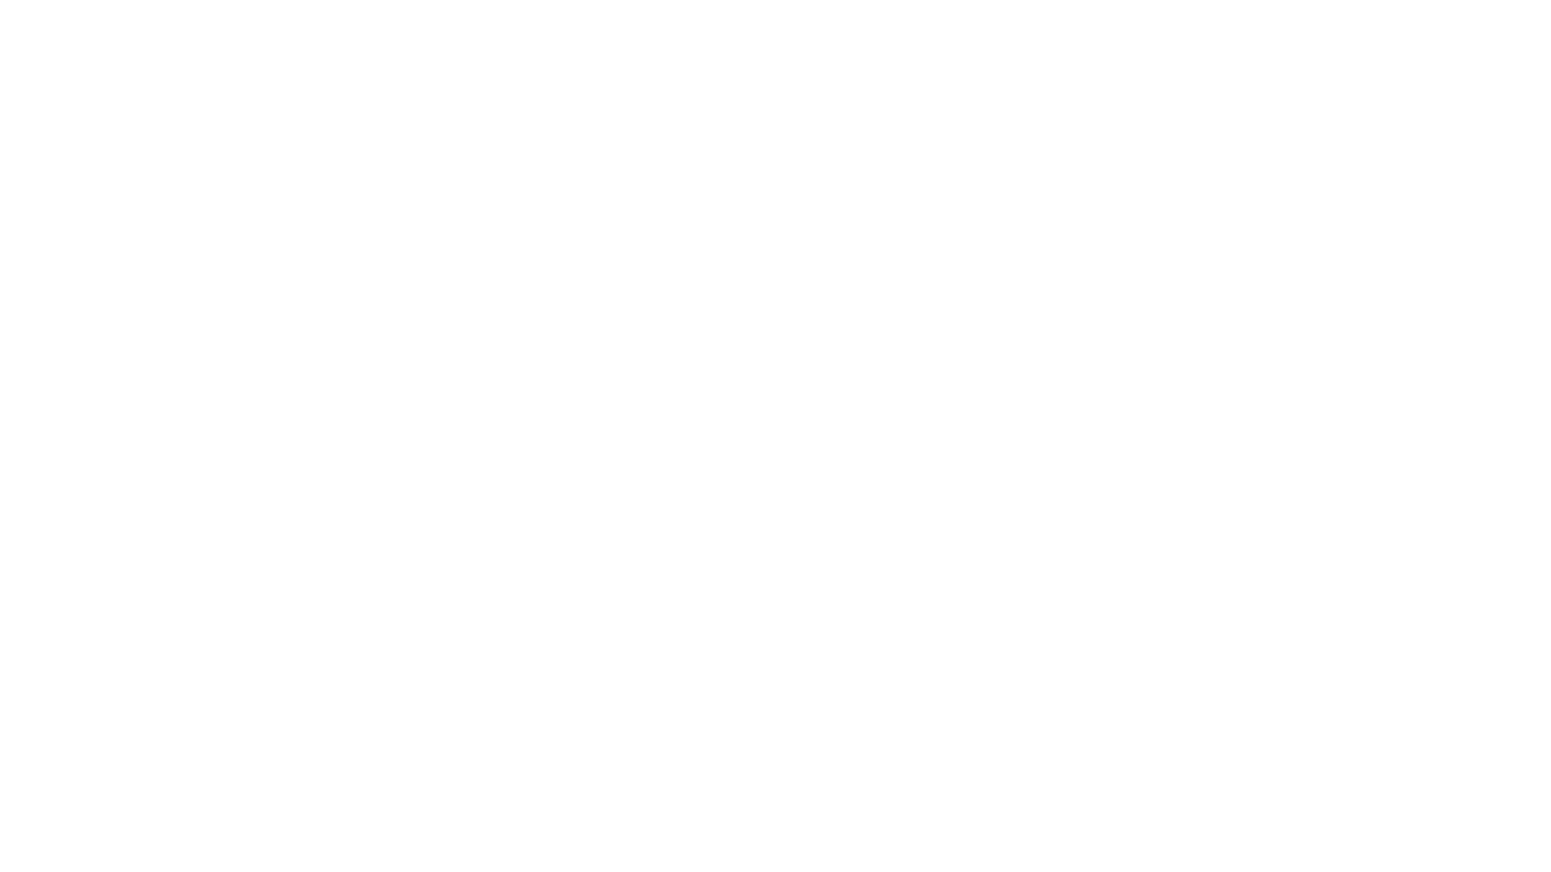 The width and height of the screenshot is (1551, 872). I want to click on VIDEO, so click(1191, 75).